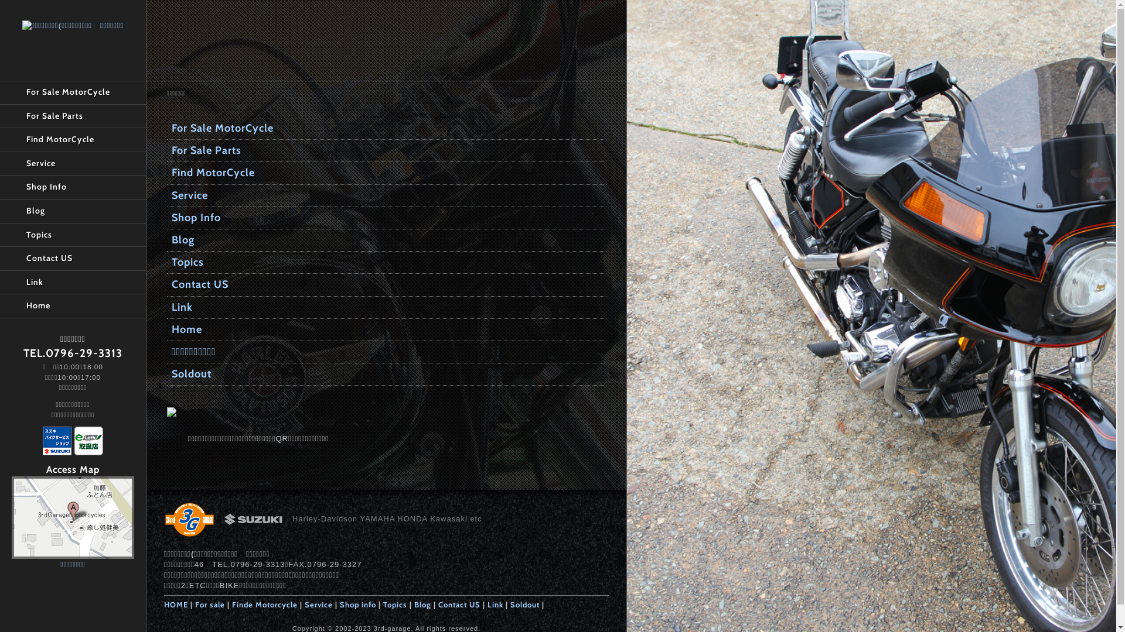 This screenshot has height=632, width=1125. Describe the element at coordinates (176, 604) in the screenshot. I see `HOME` at that location.